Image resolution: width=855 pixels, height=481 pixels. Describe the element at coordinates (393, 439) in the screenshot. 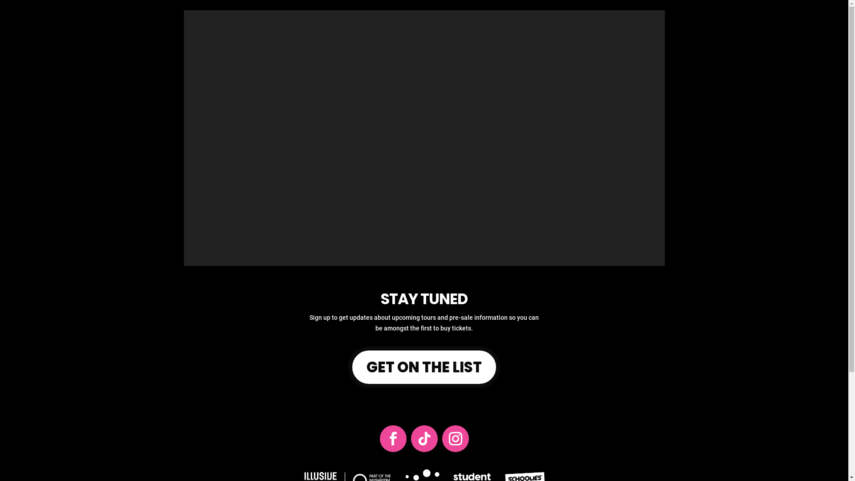

I see `Follow on Facebook` at that location.